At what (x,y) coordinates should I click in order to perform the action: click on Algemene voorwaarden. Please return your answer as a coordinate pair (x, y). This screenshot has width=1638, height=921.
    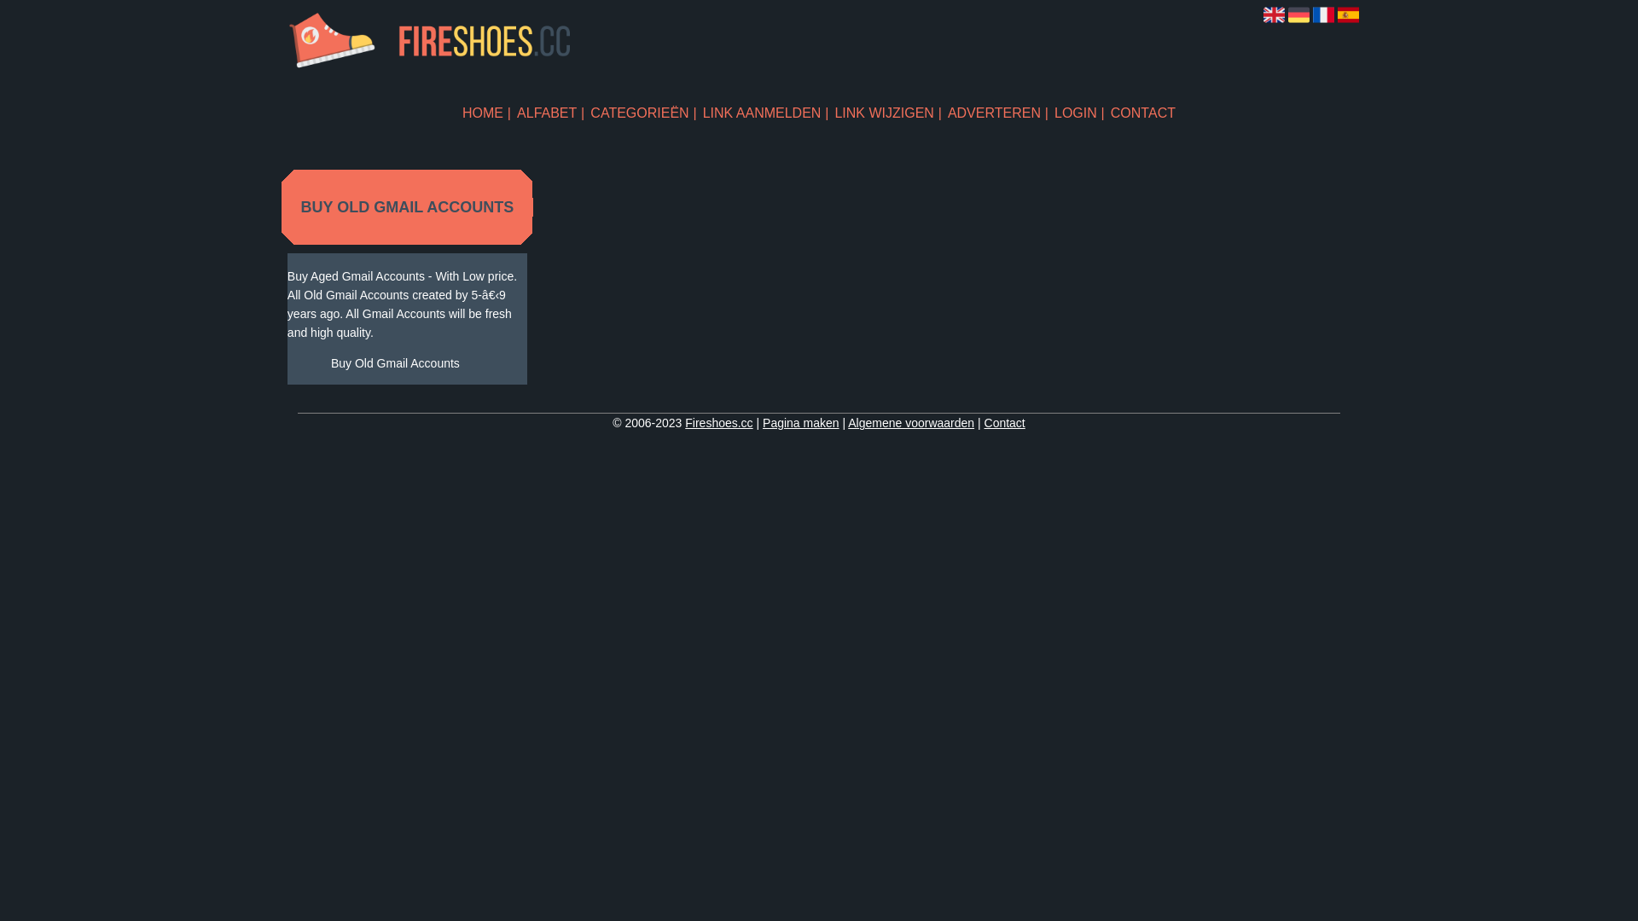
    Looking at the image, I should click on (911, 423).